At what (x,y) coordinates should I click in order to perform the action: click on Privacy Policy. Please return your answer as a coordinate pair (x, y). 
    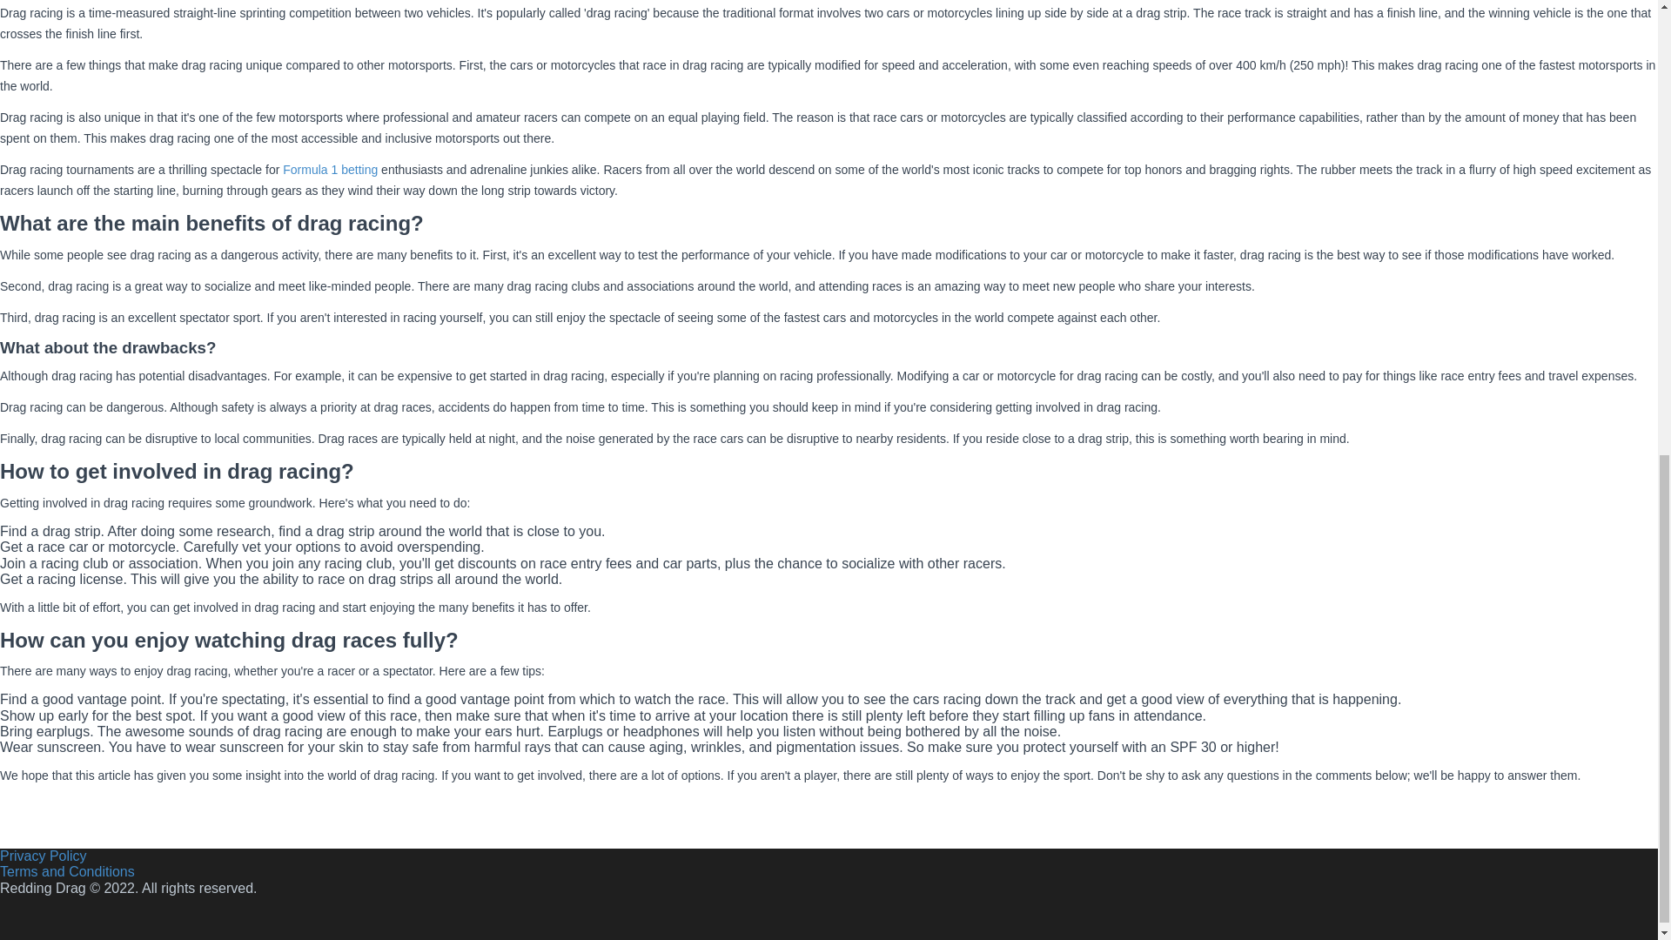
    Looking at the image, I should click on (44, 856).